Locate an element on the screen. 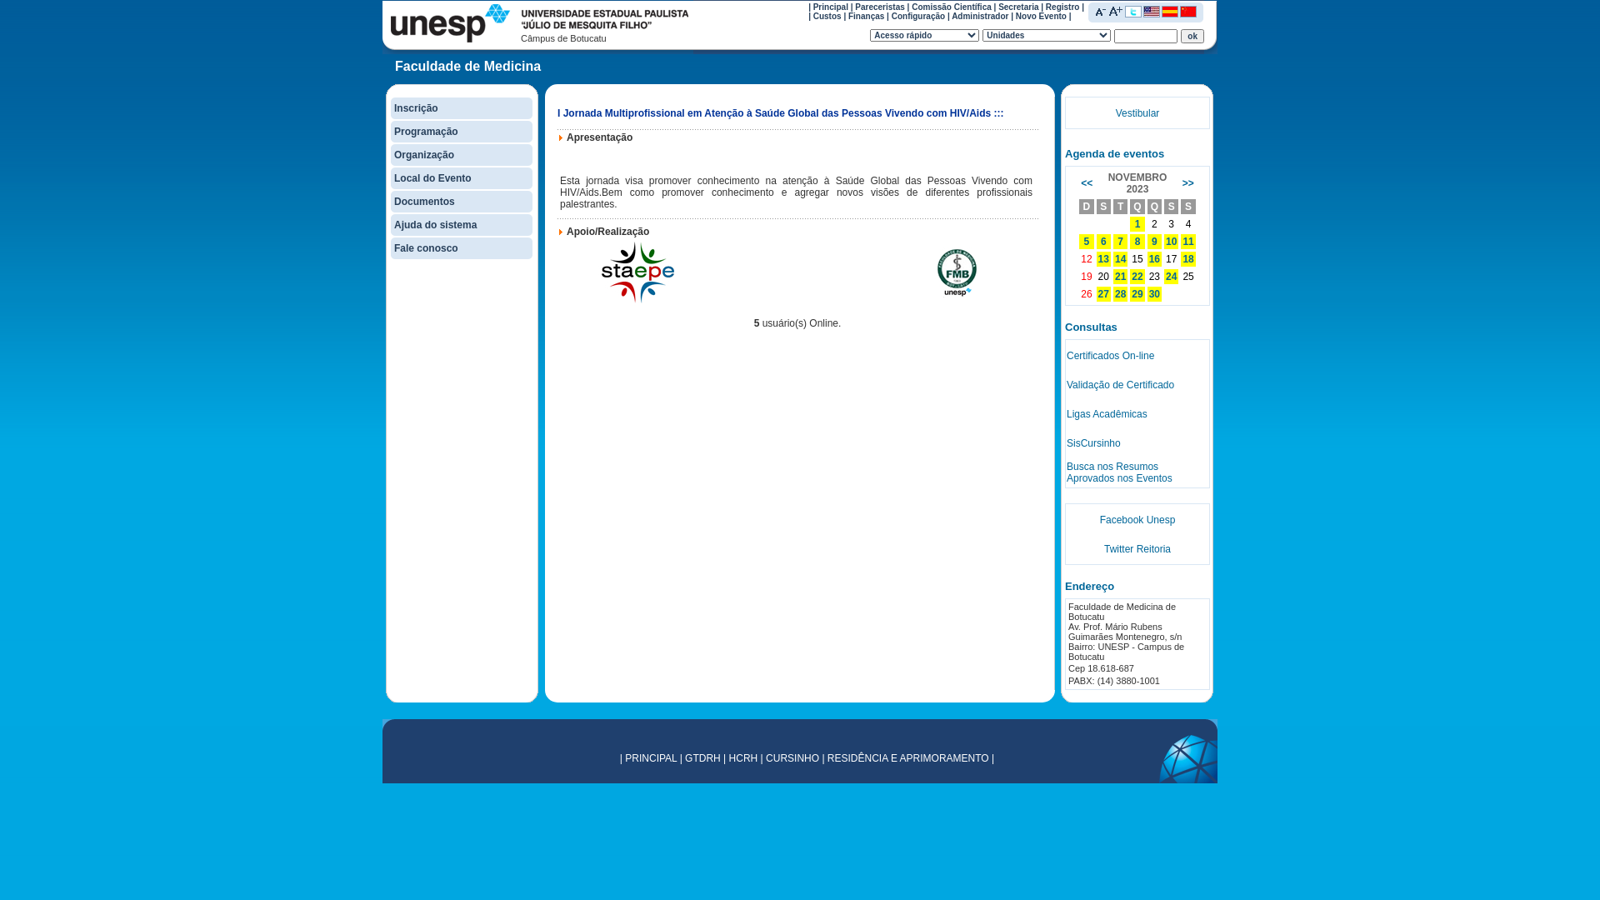 The image size is (1600, 900). Administrador is located at coordinates (980, 17).